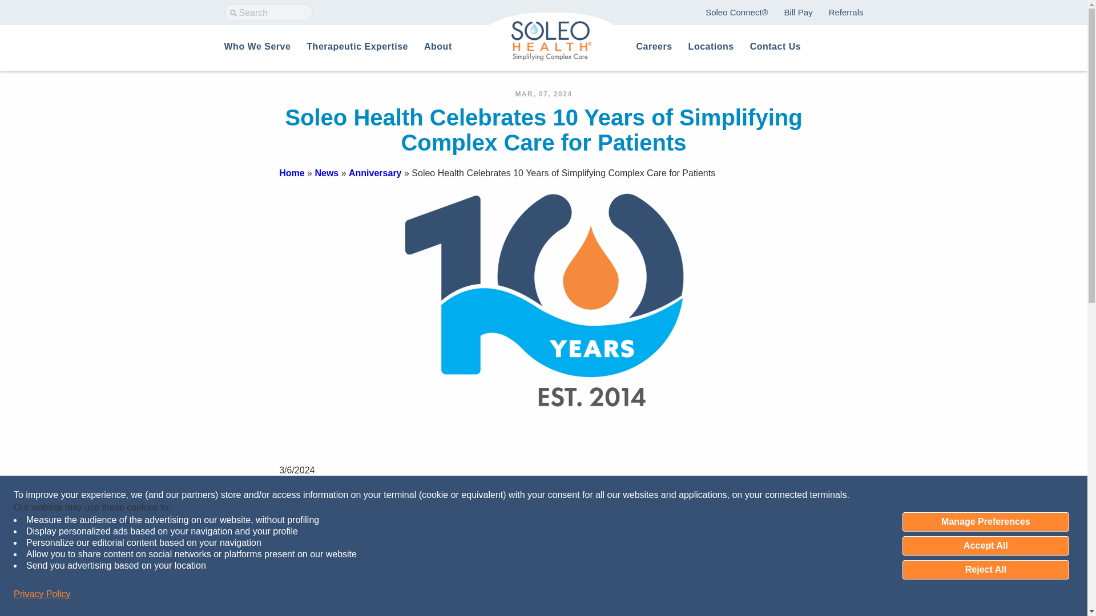 This screenshot has height=616, width=1096. What do you see at coordinates (775, 46) in the screenshot?
I see `Contact Us` at bounding box center [775, 46].